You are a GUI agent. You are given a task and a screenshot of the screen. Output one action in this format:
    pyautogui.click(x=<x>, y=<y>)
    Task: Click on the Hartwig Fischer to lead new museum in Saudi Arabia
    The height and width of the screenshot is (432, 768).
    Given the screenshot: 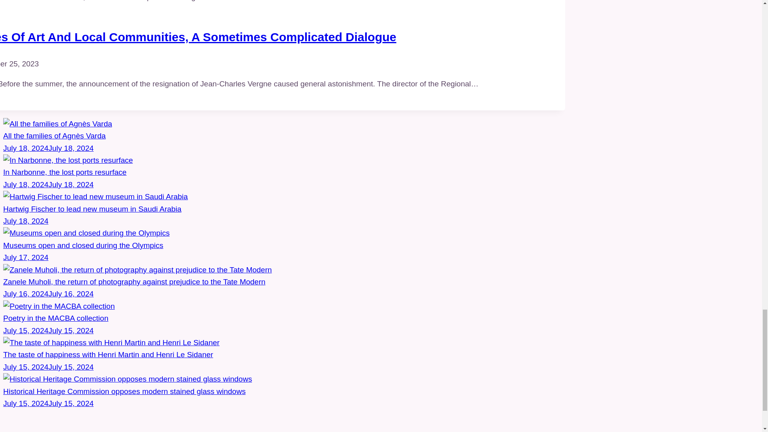 What is the action you would take?
    pyautogui.click(x=95, y=196)
    